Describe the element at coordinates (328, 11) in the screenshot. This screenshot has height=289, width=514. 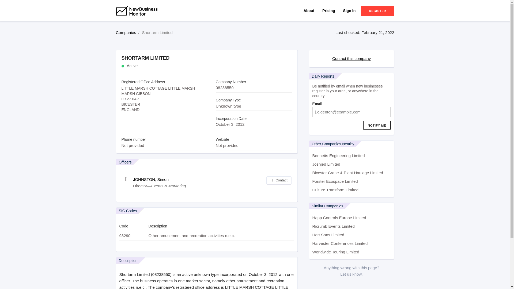
I see `Pricing` at that location.